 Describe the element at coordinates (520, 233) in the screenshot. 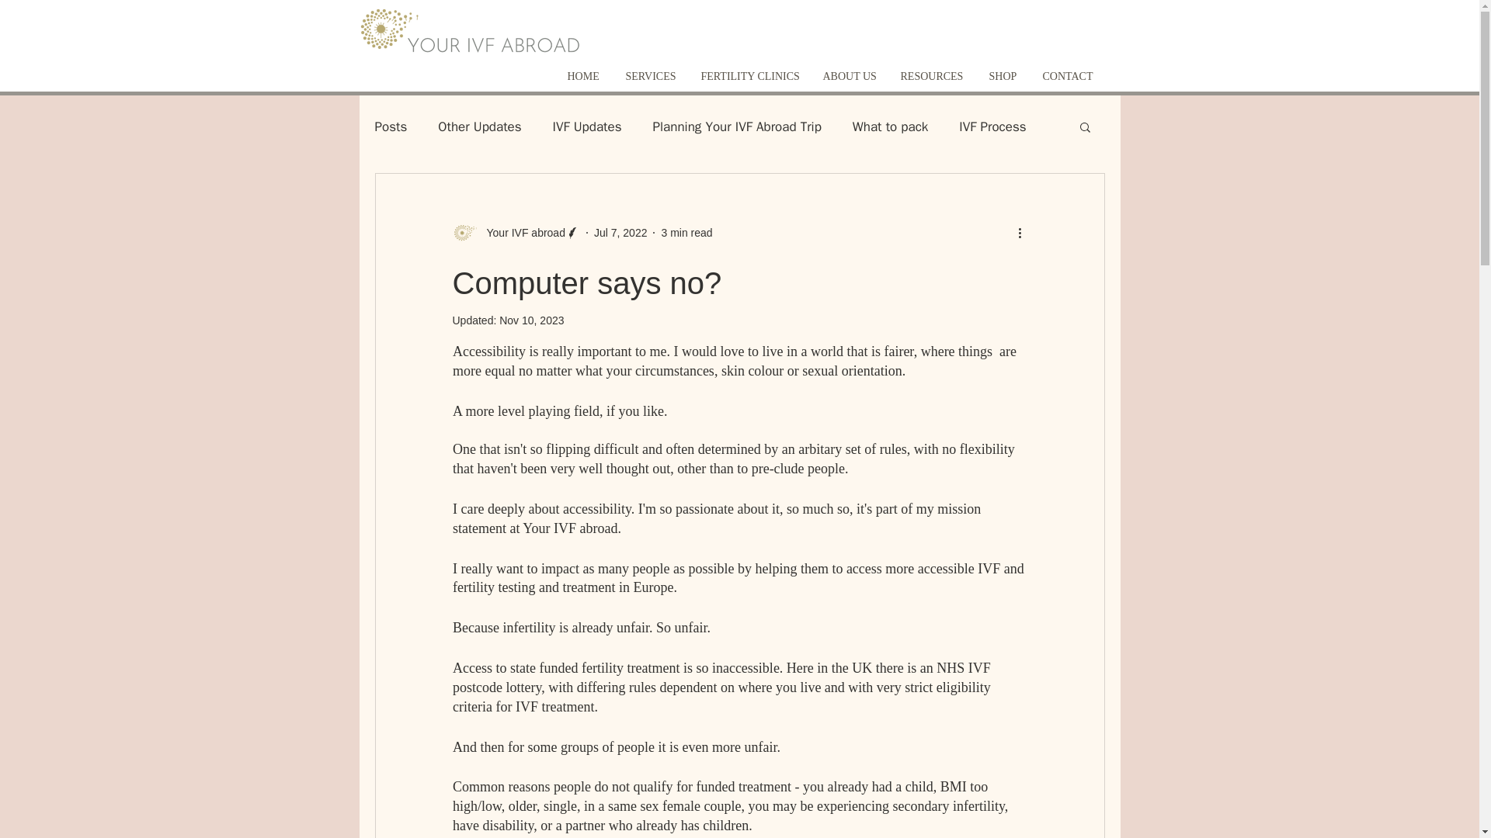

I see `Your IVF abroad` at that location.